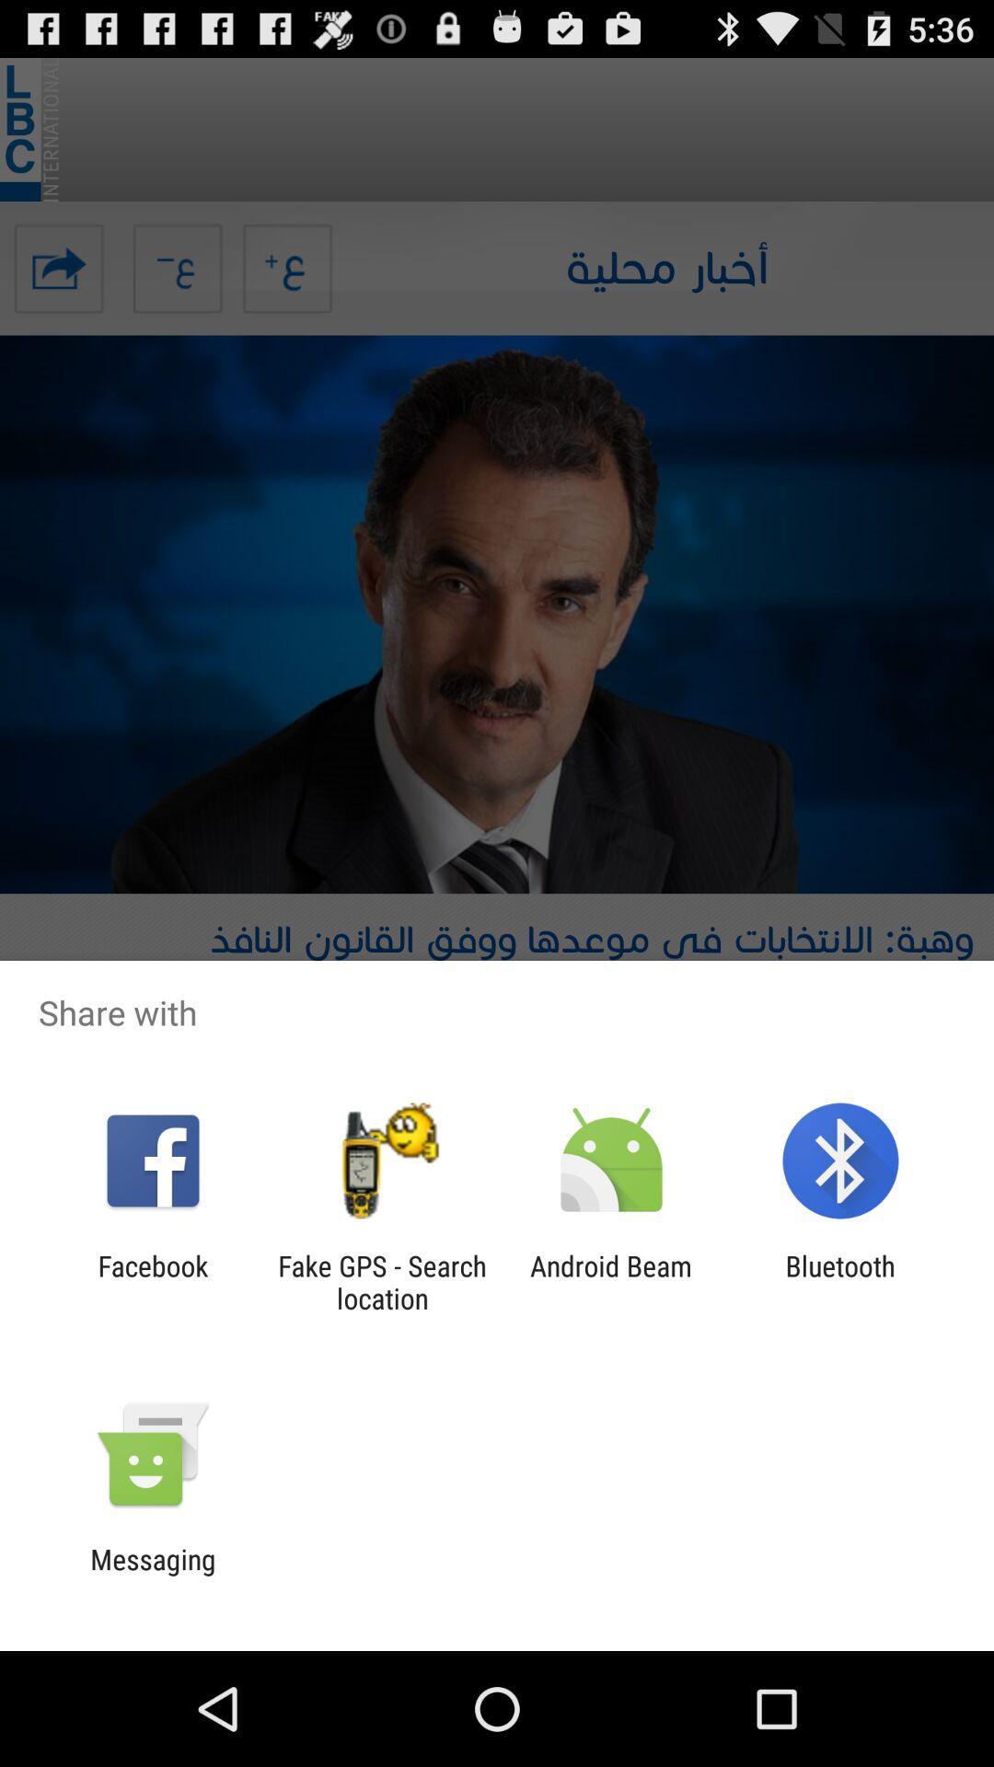  I want to click on flip to the android beam item, so click(611, 1282).